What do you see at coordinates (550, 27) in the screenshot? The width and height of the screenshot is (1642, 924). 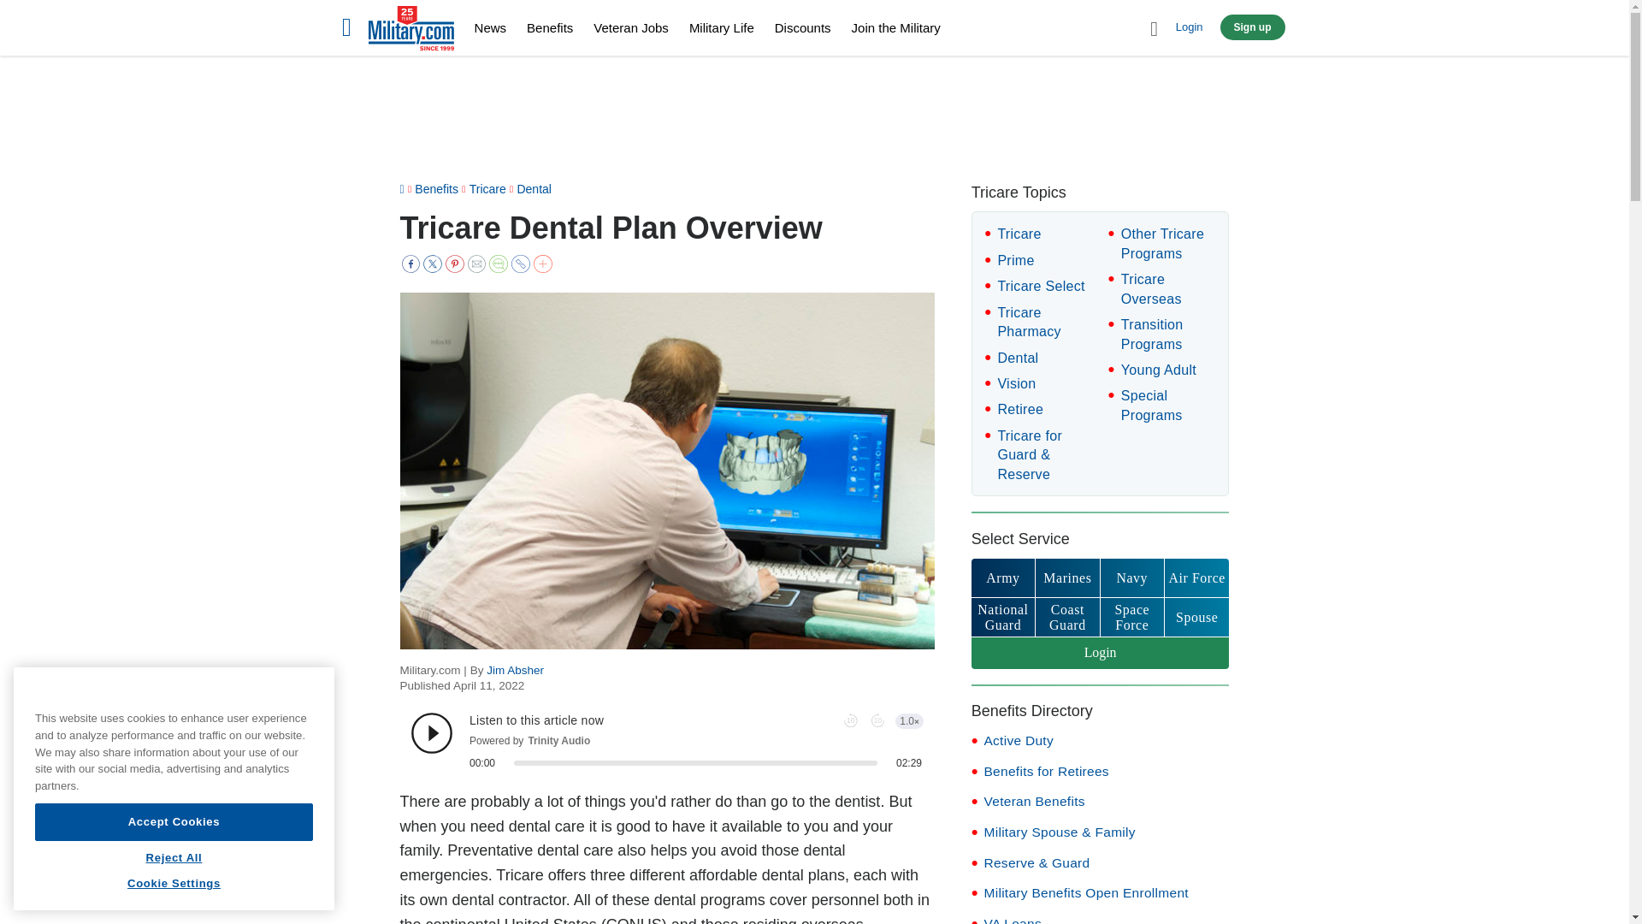 I see `Benefits` at bounding box center [550, 27].